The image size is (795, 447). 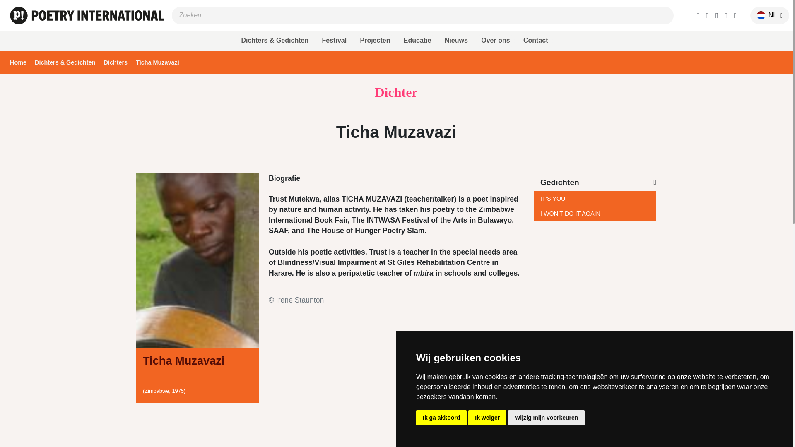 What do you see at coordinates (496, 41) in the screenshot?
I see `Over ons` at bounding box center [496, 41].